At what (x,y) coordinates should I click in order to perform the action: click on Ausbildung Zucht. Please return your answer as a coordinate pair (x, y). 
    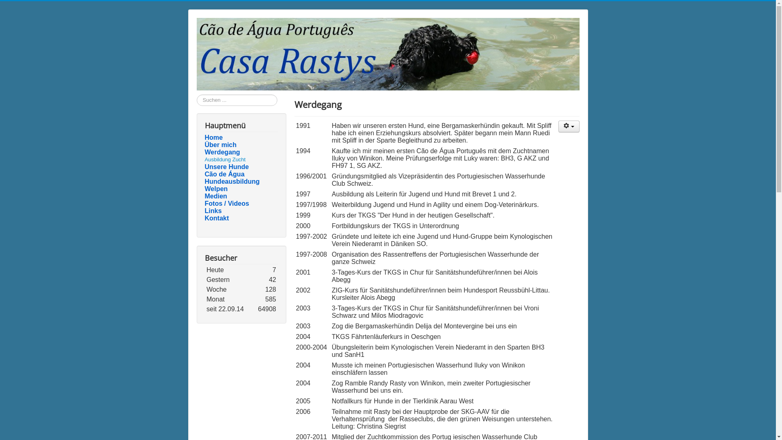
    Looking at the image, I should click on (225, 160).